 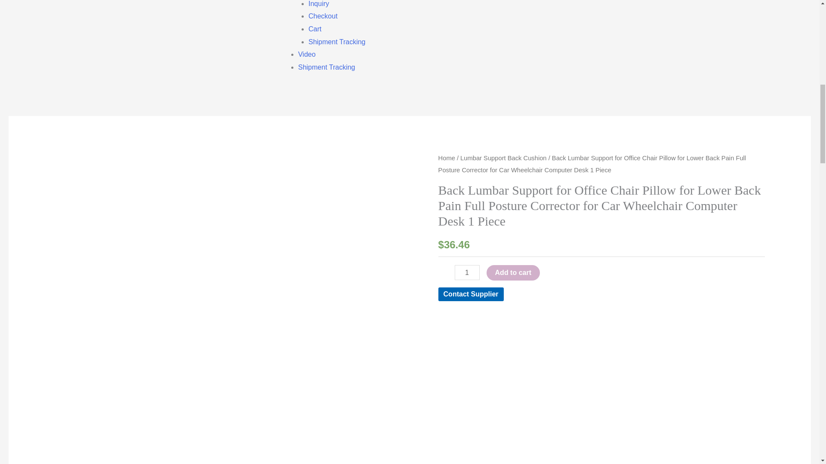 I want to click on Cart, so click(x=314, y=29).